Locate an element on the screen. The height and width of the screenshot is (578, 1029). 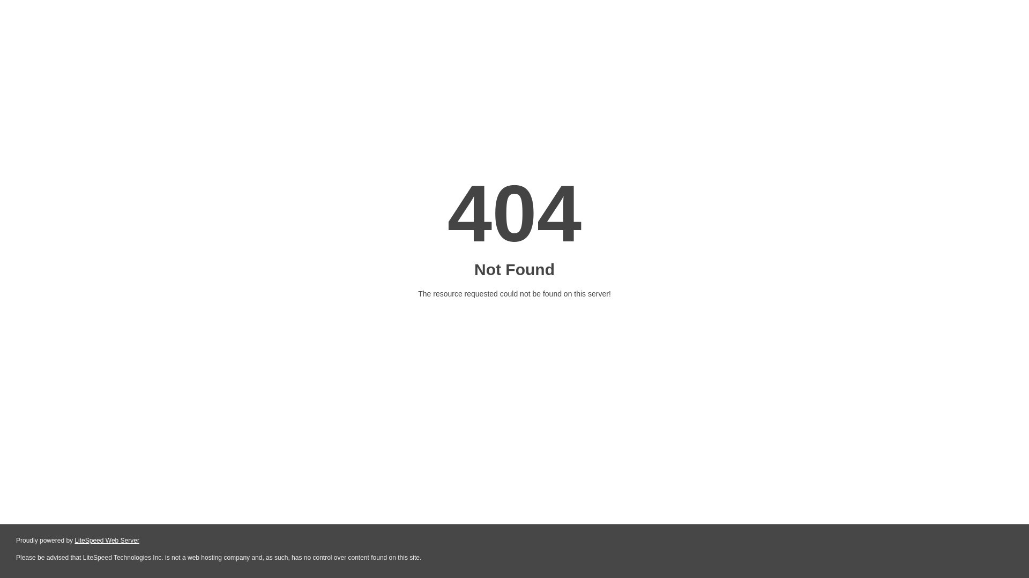
LiteSpeed Web Server is located at coordinates (107, 541).